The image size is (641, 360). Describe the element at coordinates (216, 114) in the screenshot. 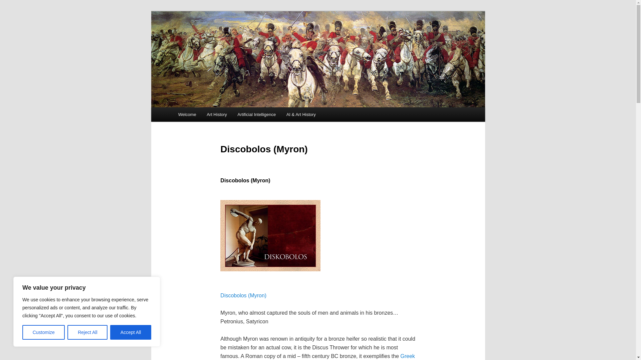

I see `Art History` at that location.